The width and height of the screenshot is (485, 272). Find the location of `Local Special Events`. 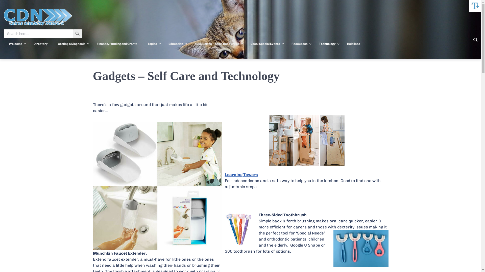

Local Special Events is located at coordinates (266, 44).